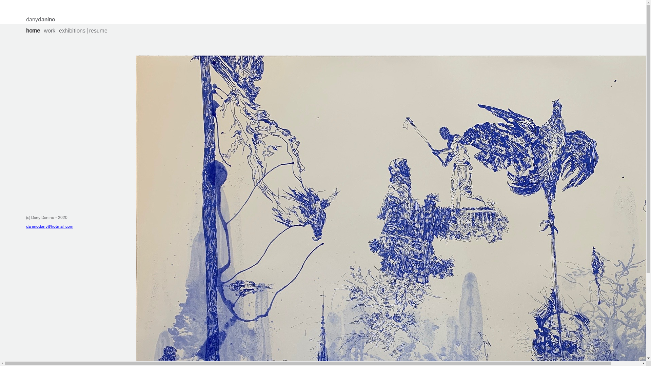 The image size is (651, 366). What do you see at coordinates (98, 30) in the screenshot?
I see `resume` at bounding box center [98, 30].